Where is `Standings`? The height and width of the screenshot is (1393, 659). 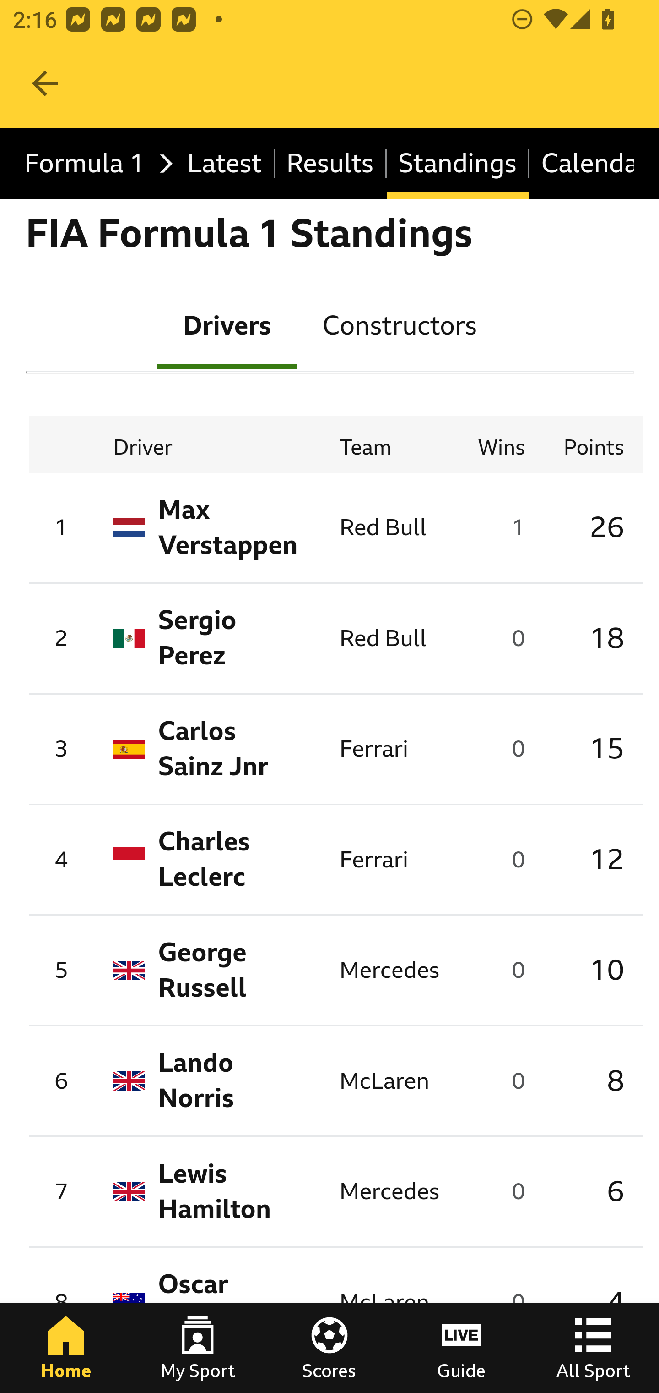
Standings is located at coordinates (458, 164).